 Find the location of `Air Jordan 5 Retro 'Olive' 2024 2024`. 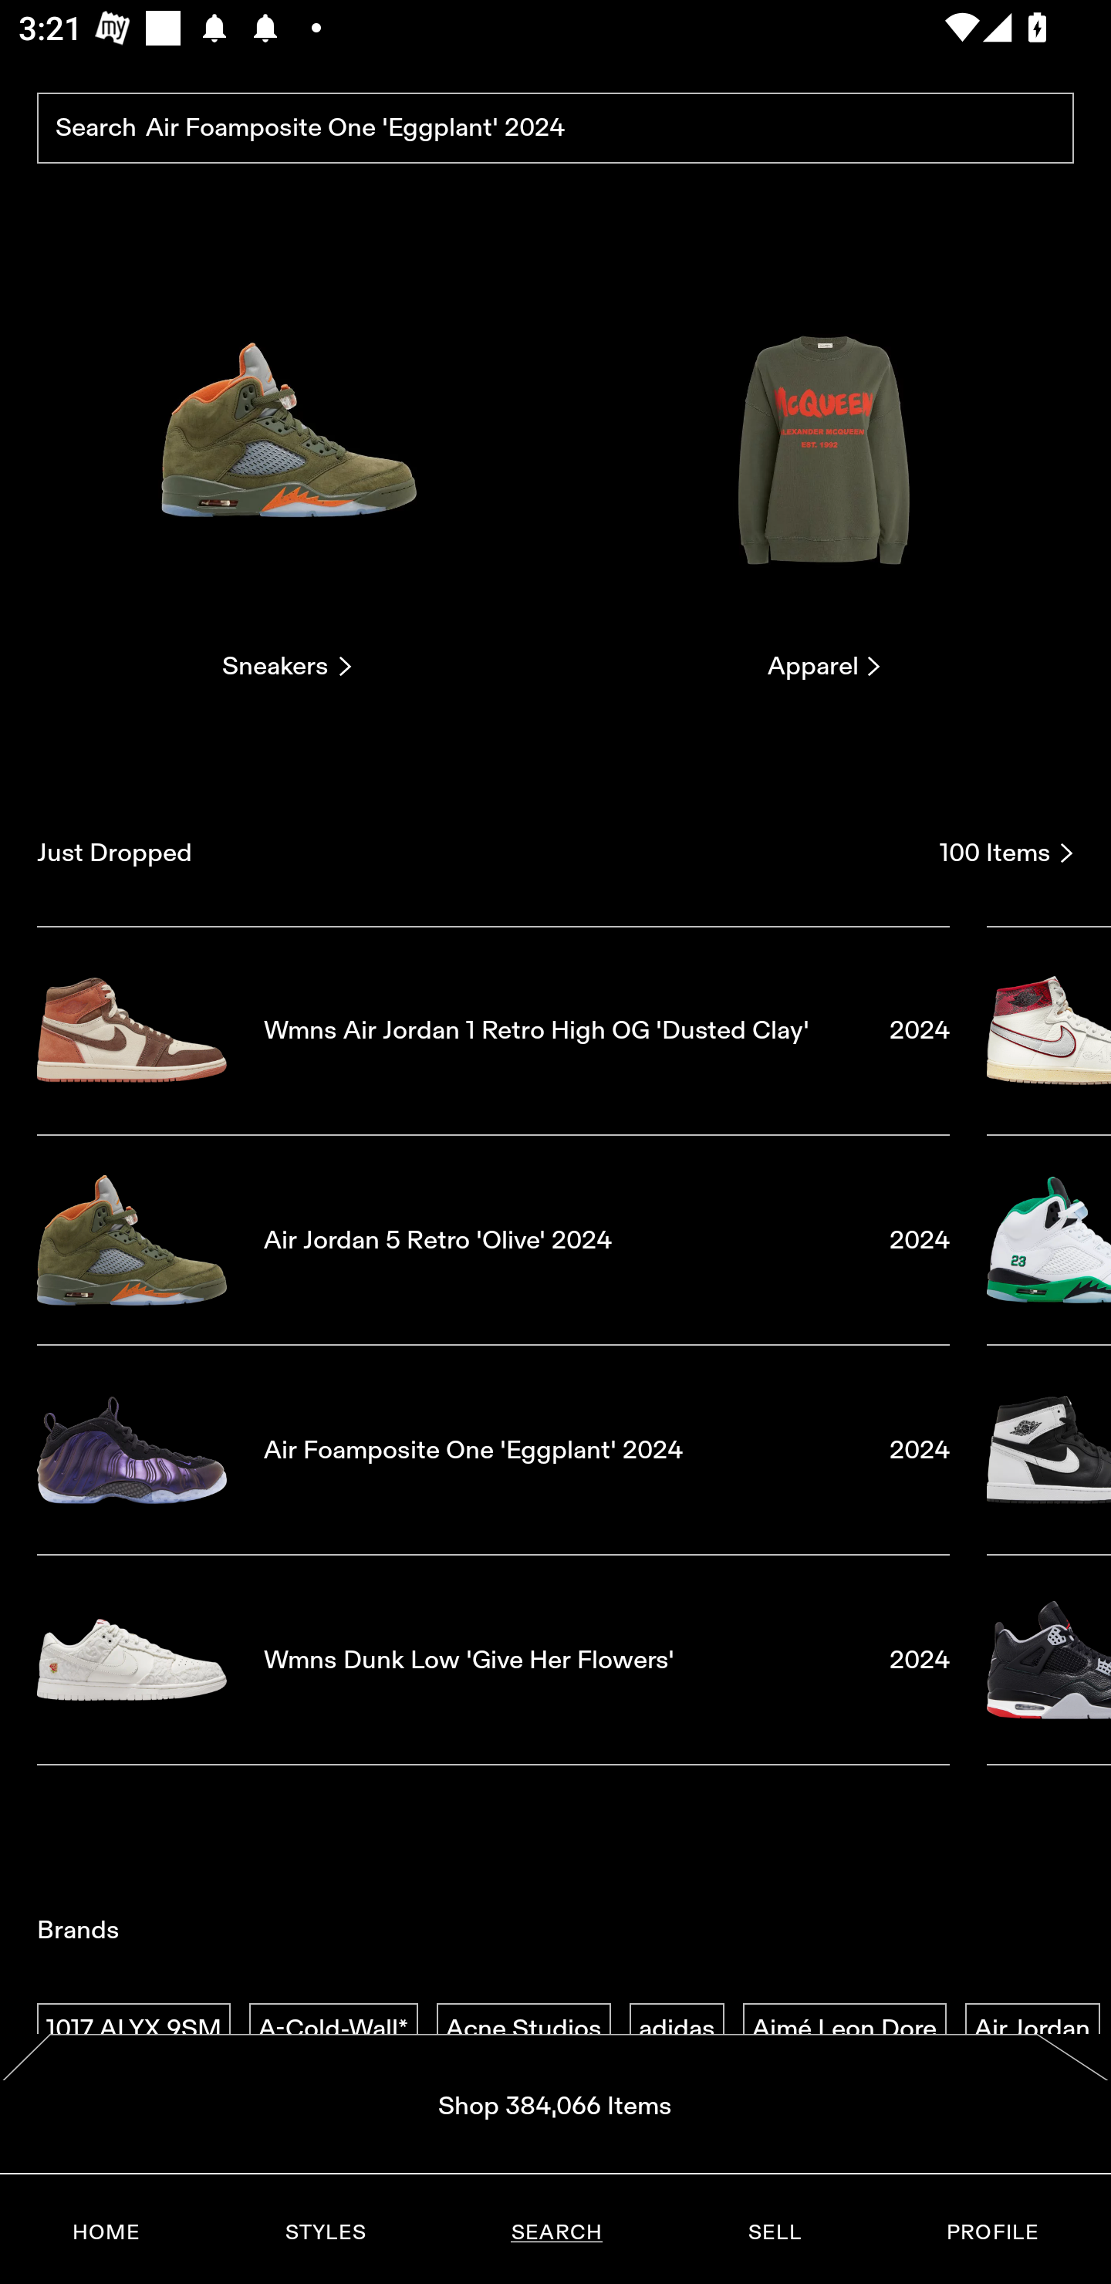

Air Jordan 5 Retro 'Olive' 2024 2024 is located at coordinates (493, 1240).